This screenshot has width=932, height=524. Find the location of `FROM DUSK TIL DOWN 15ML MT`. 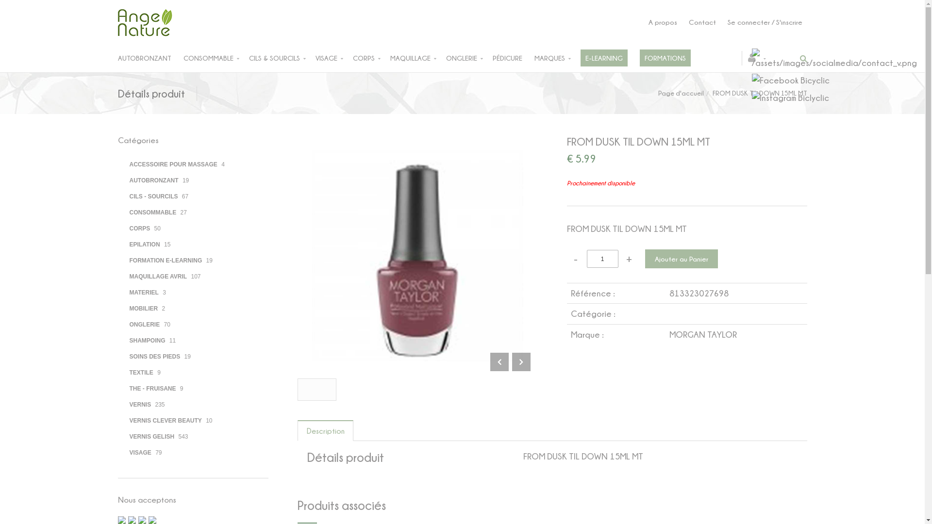

FROM DUSK TIL DOWN 15ML MT is located at coordinates (417, 157).